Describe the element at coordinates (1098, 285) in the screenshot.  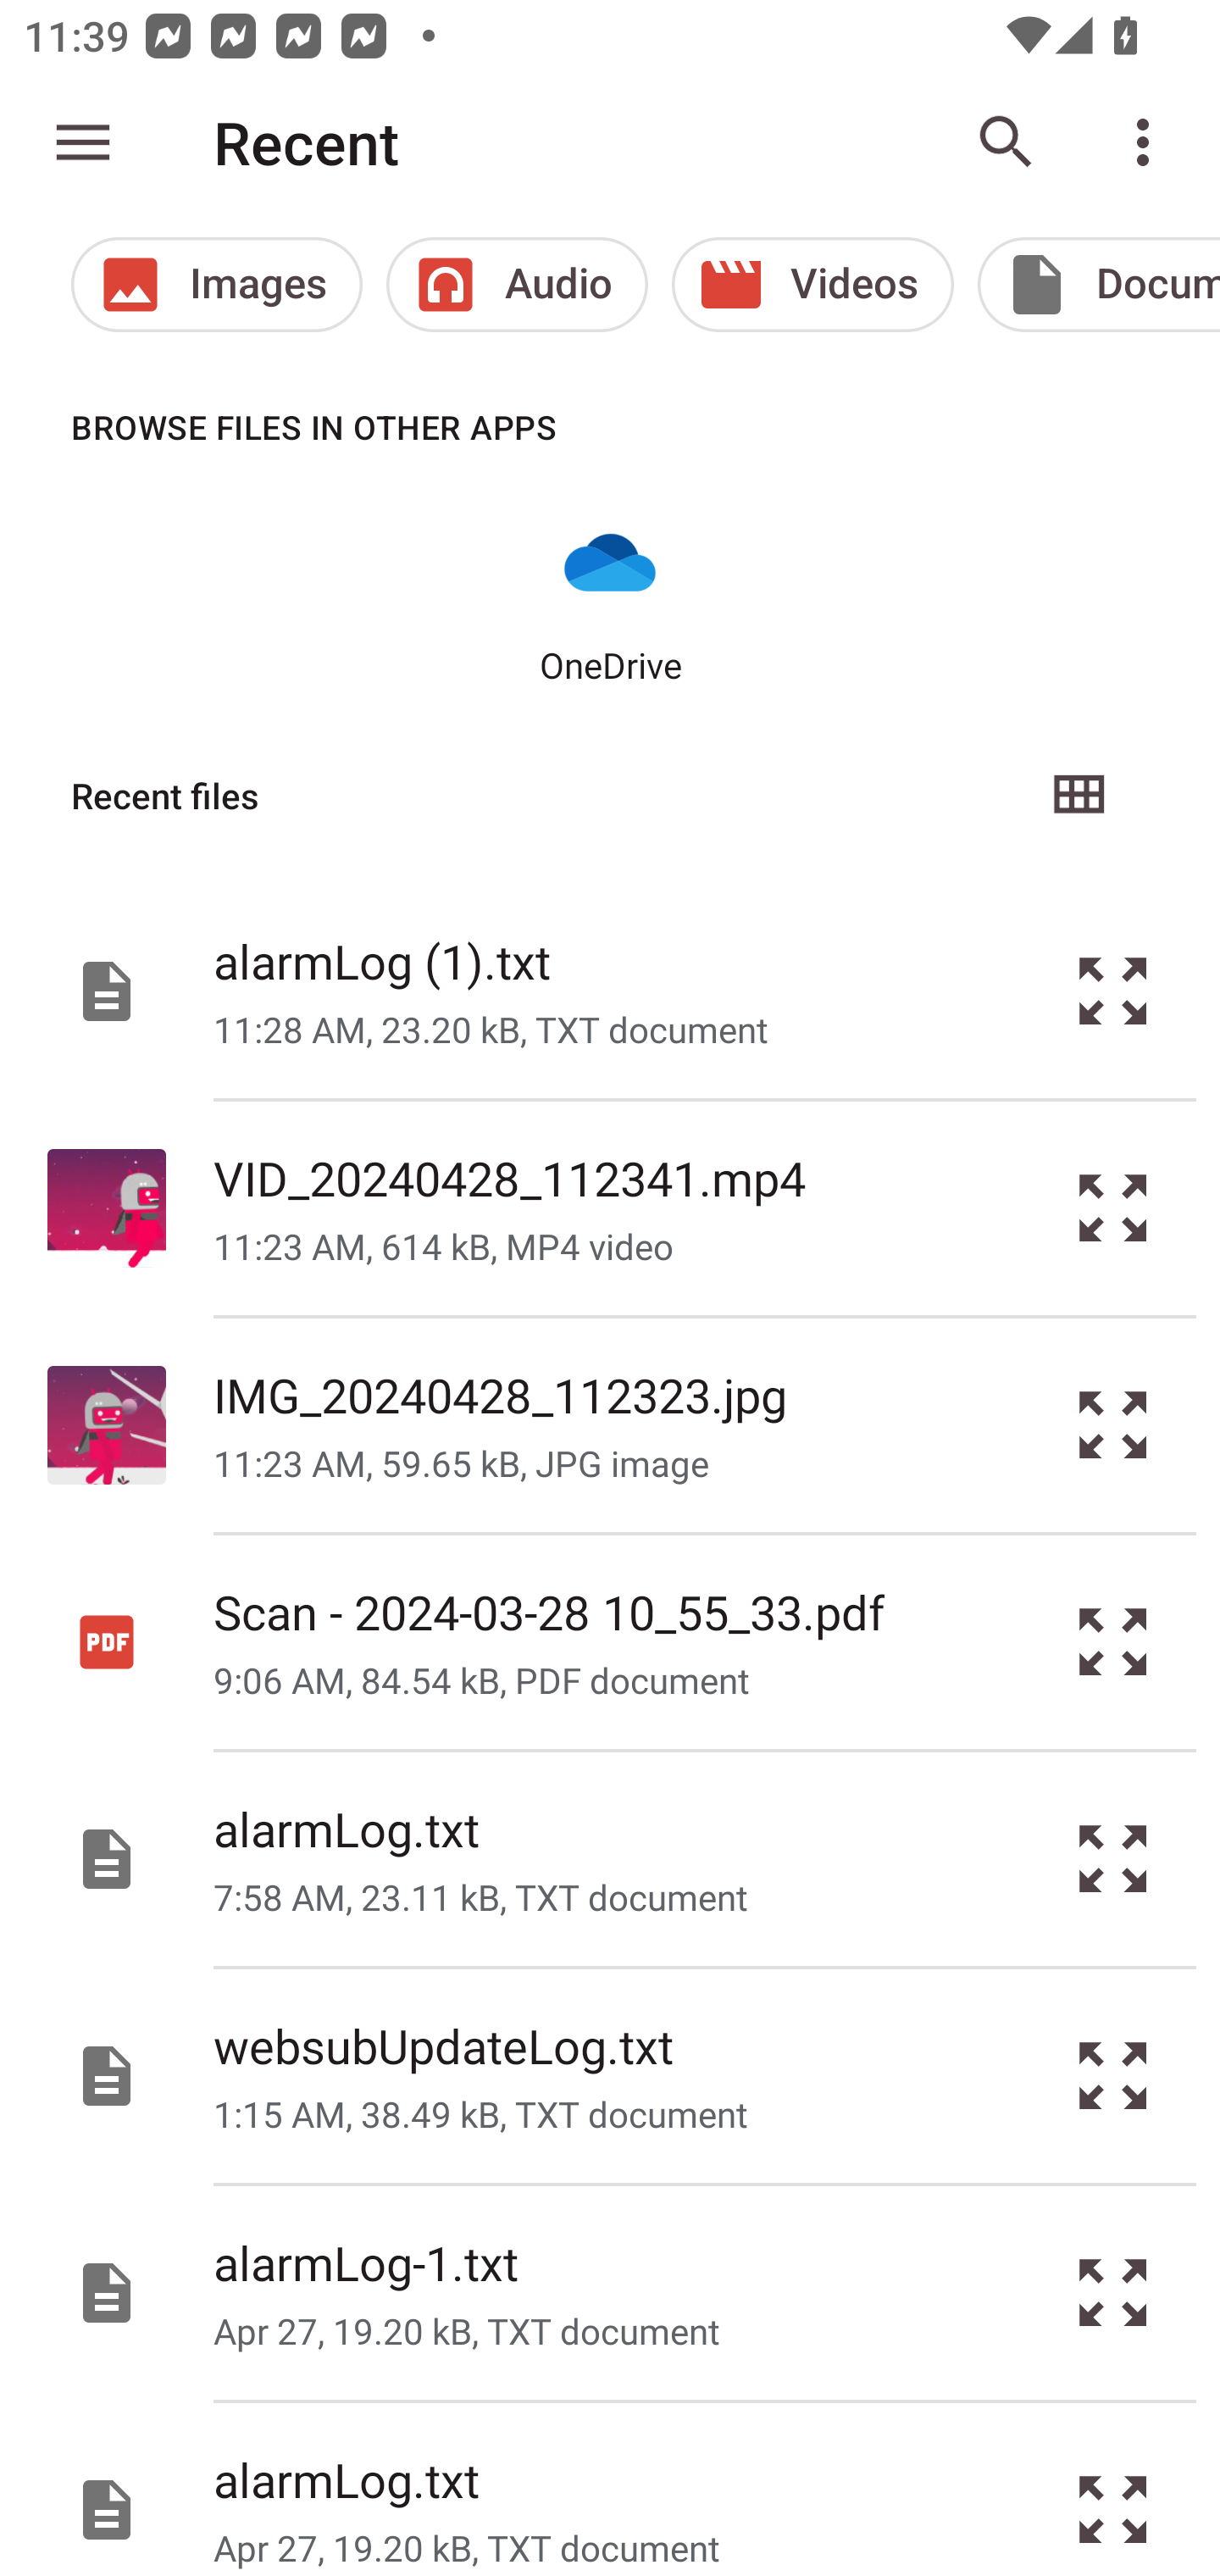
I see `Documents` at that location.